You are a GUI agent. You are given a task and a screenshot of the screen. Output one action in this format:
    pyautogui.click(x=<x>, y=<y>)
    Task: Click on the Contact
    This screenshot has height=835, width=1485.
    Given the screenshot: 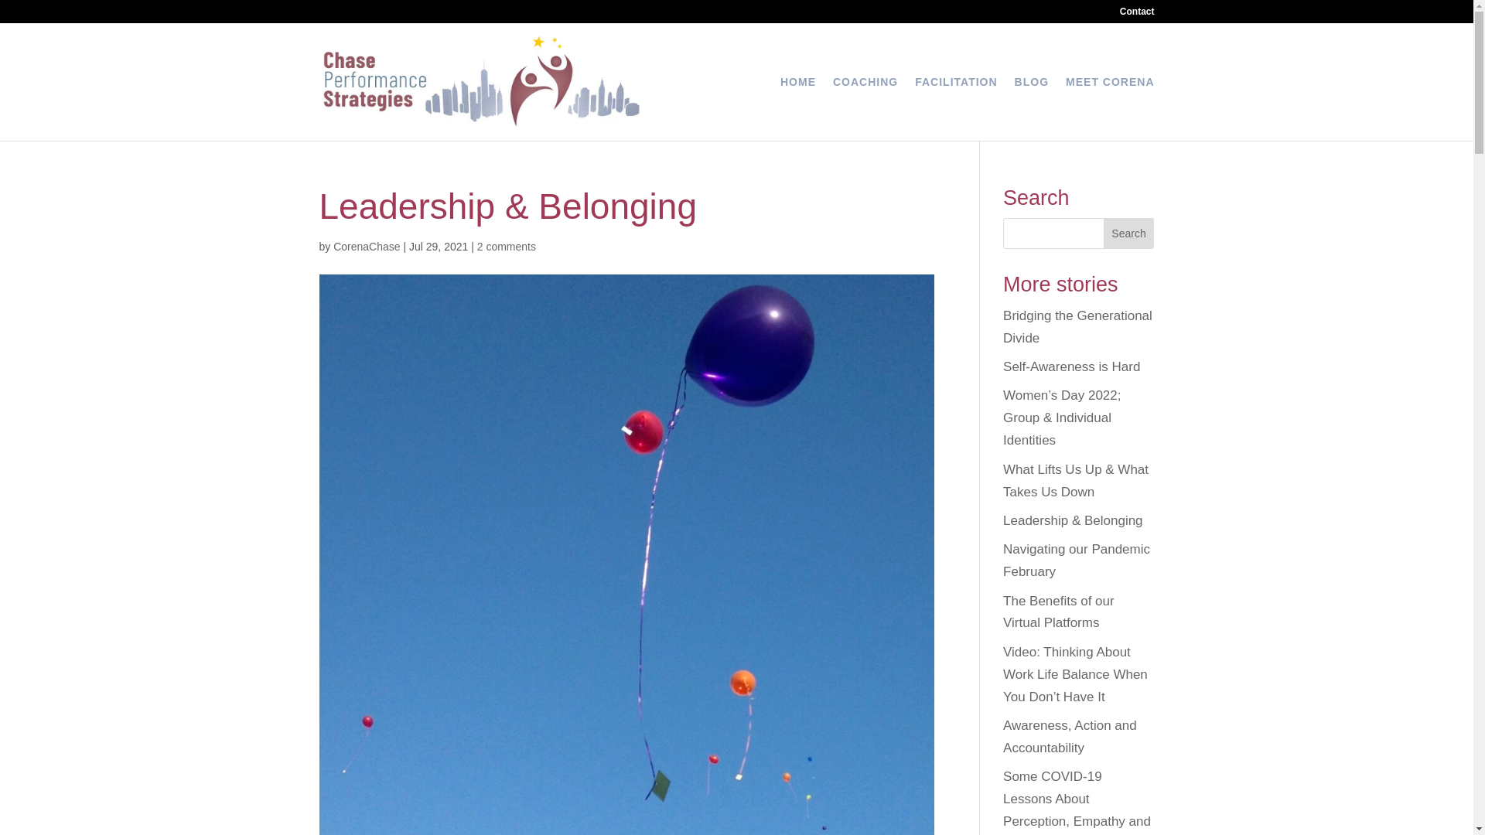 What is the action you would take?
    pyautogui.click(x=1137, y=15)
    